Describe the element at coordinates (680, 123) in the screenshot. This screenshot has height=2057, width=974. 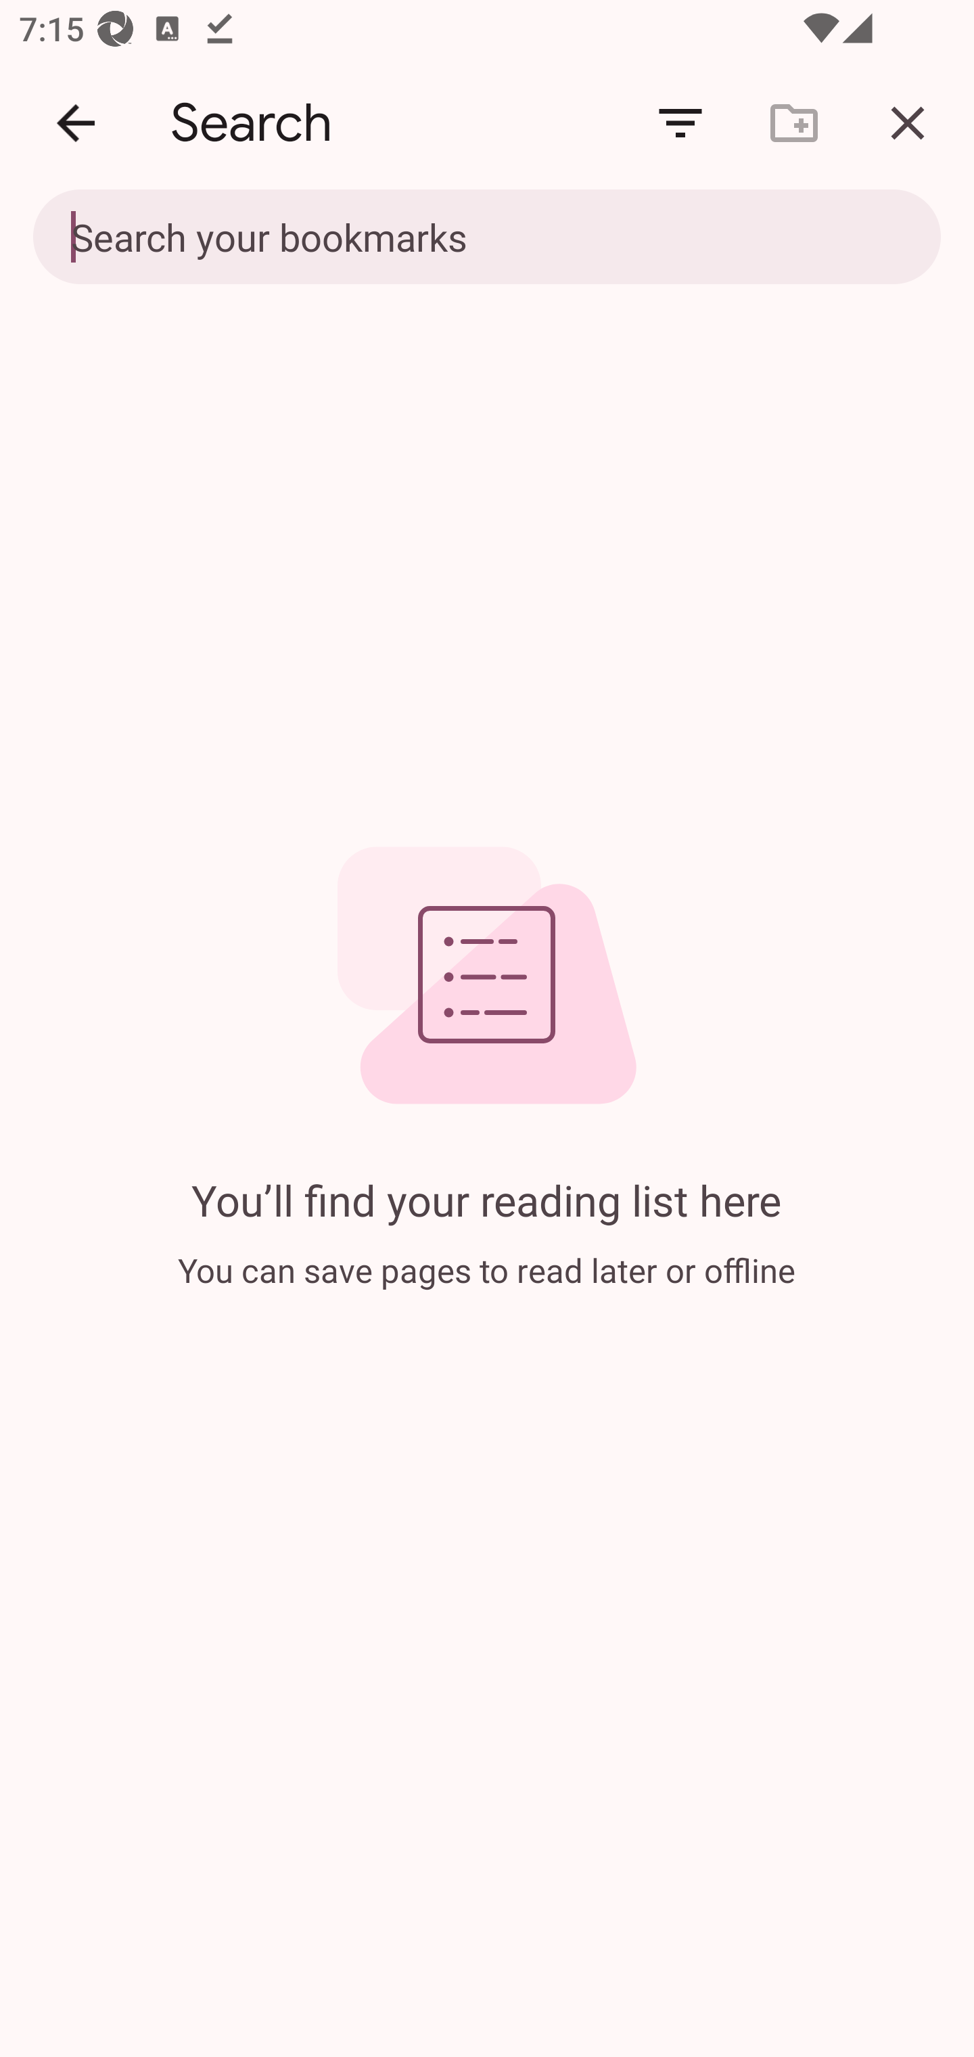
I see `Sort and view options` at that location.